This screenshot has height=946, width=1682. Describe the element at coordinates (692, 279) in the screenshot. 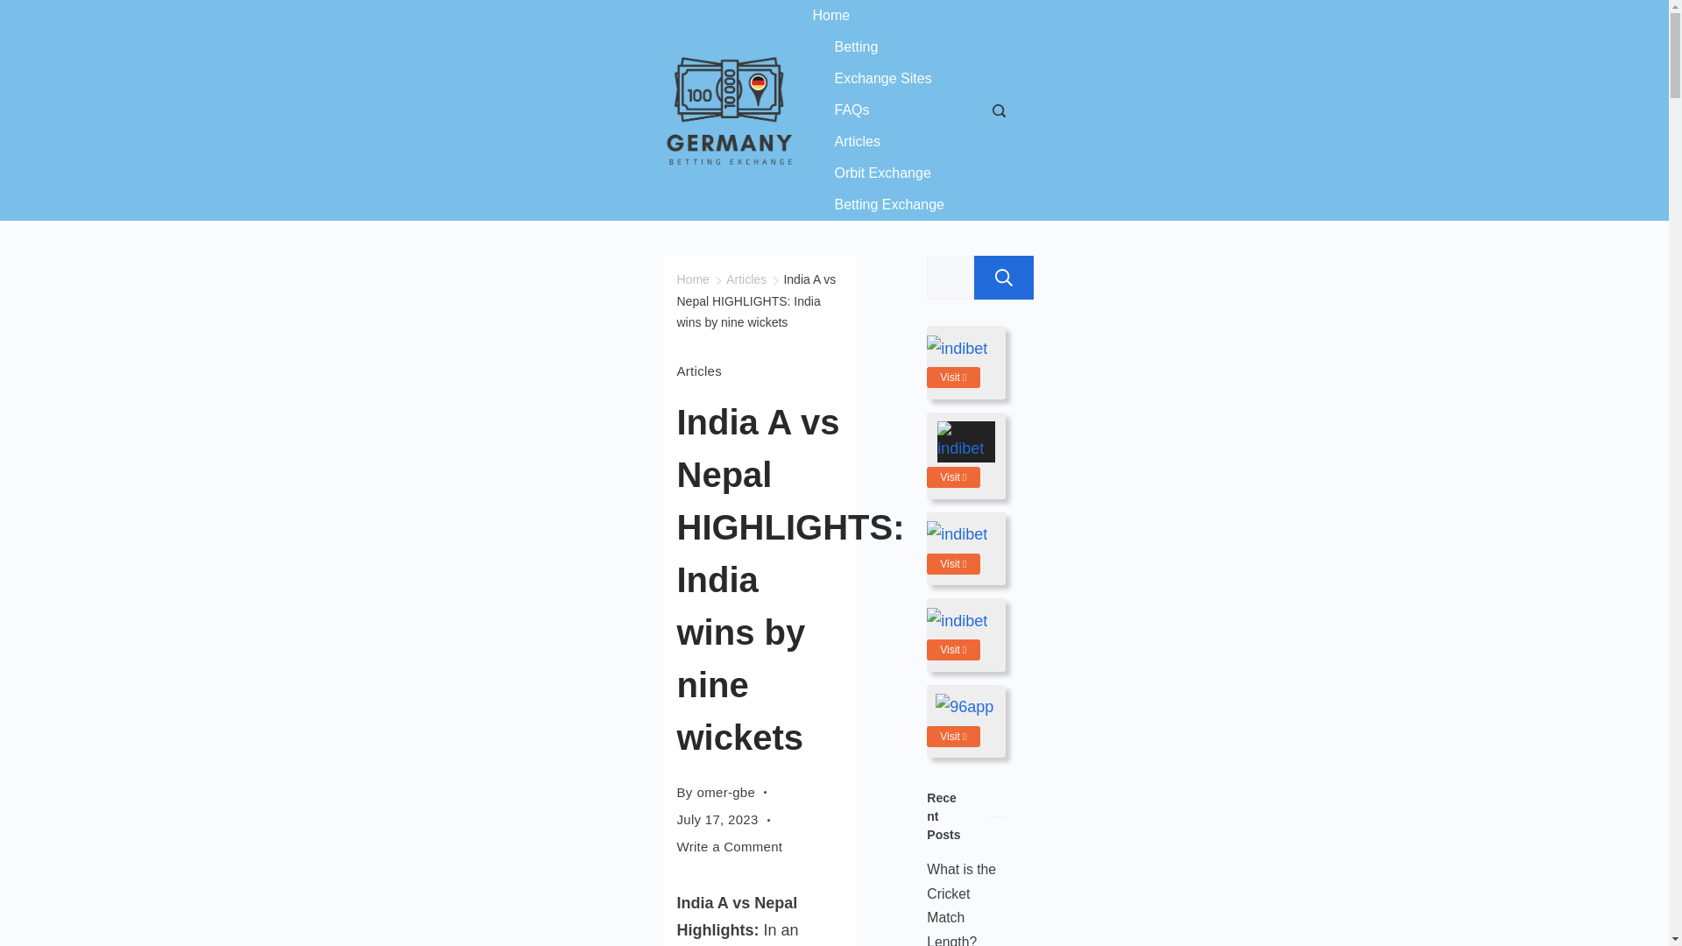

I see `Home` at that location.